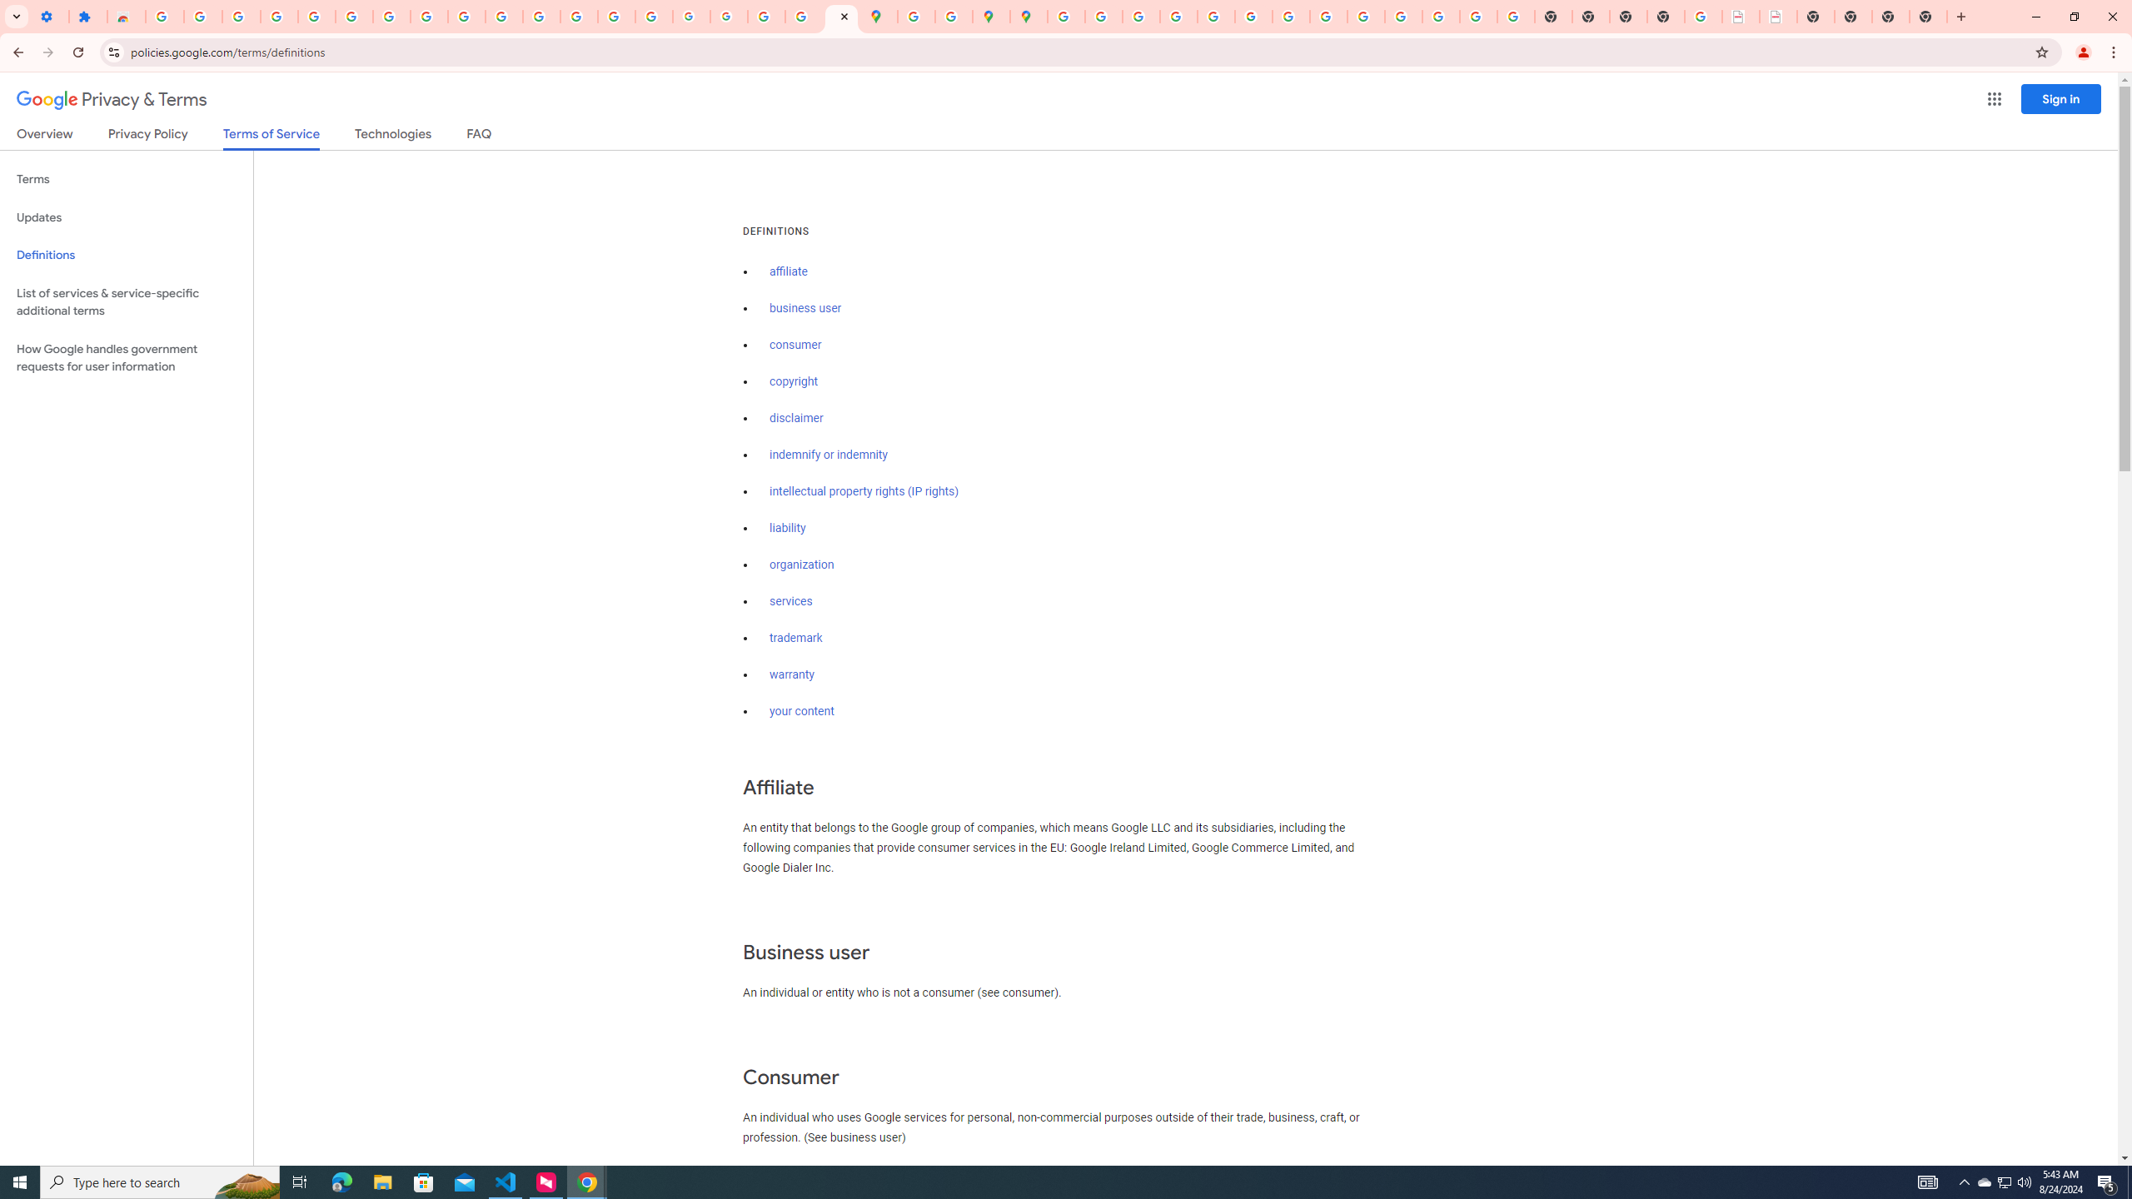  What do you see at coordinates (1178, 17) in the screenshot?
I see `Privacy Help Center - Policies Help` at bounding box center [1178, 17].